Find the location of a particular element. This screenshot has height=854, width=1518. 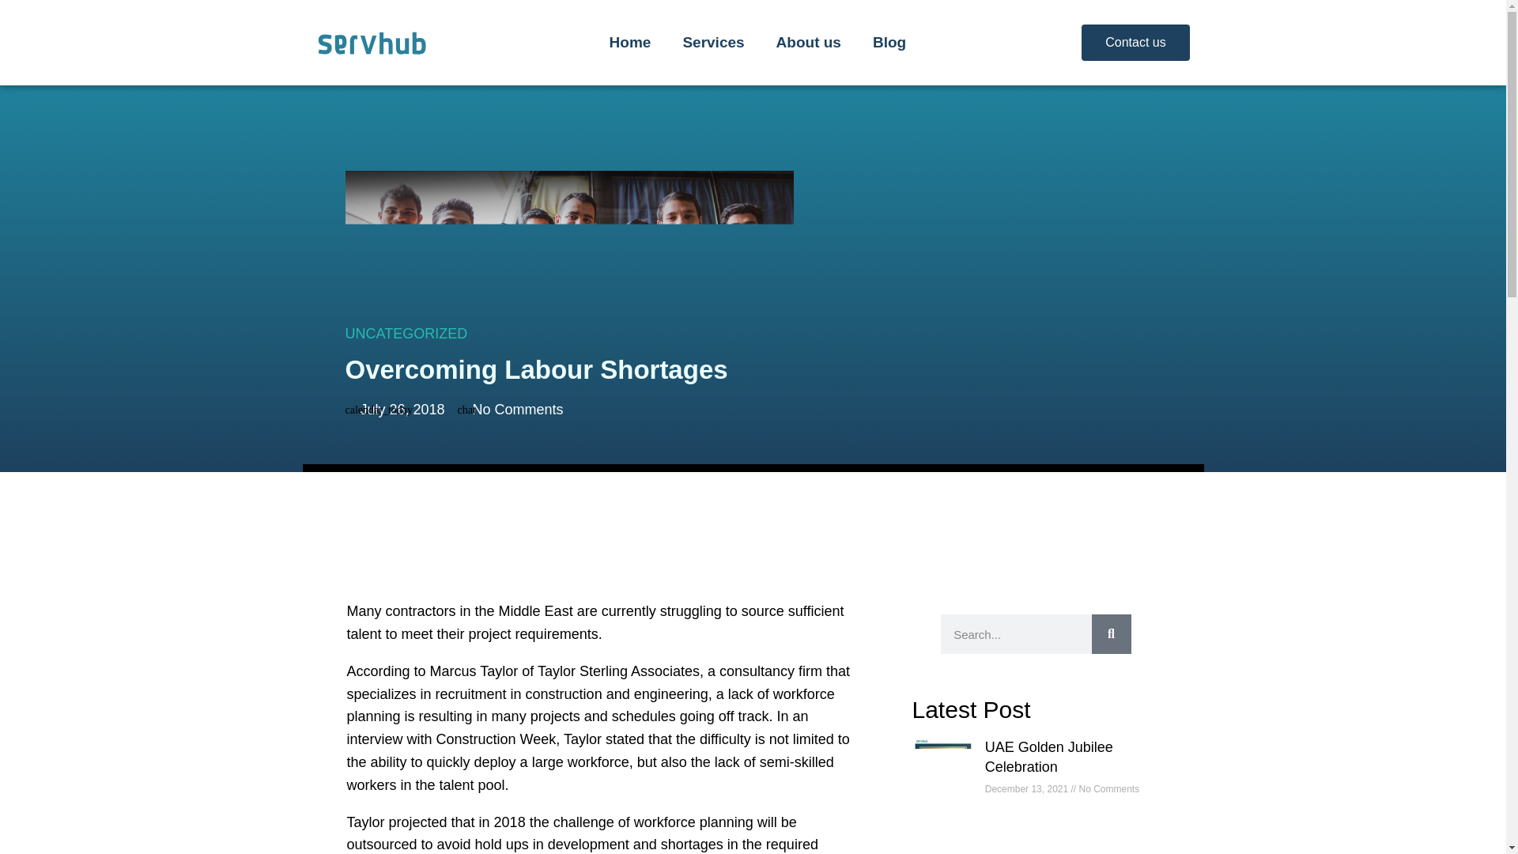

No Comments is located at coordinates (511, 410).